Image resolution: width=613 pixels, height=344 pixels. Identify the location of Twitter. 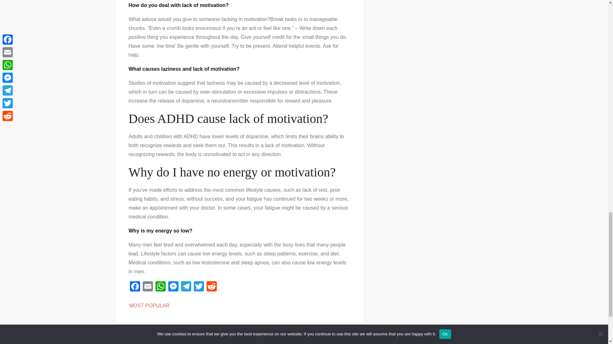
(199, 287).